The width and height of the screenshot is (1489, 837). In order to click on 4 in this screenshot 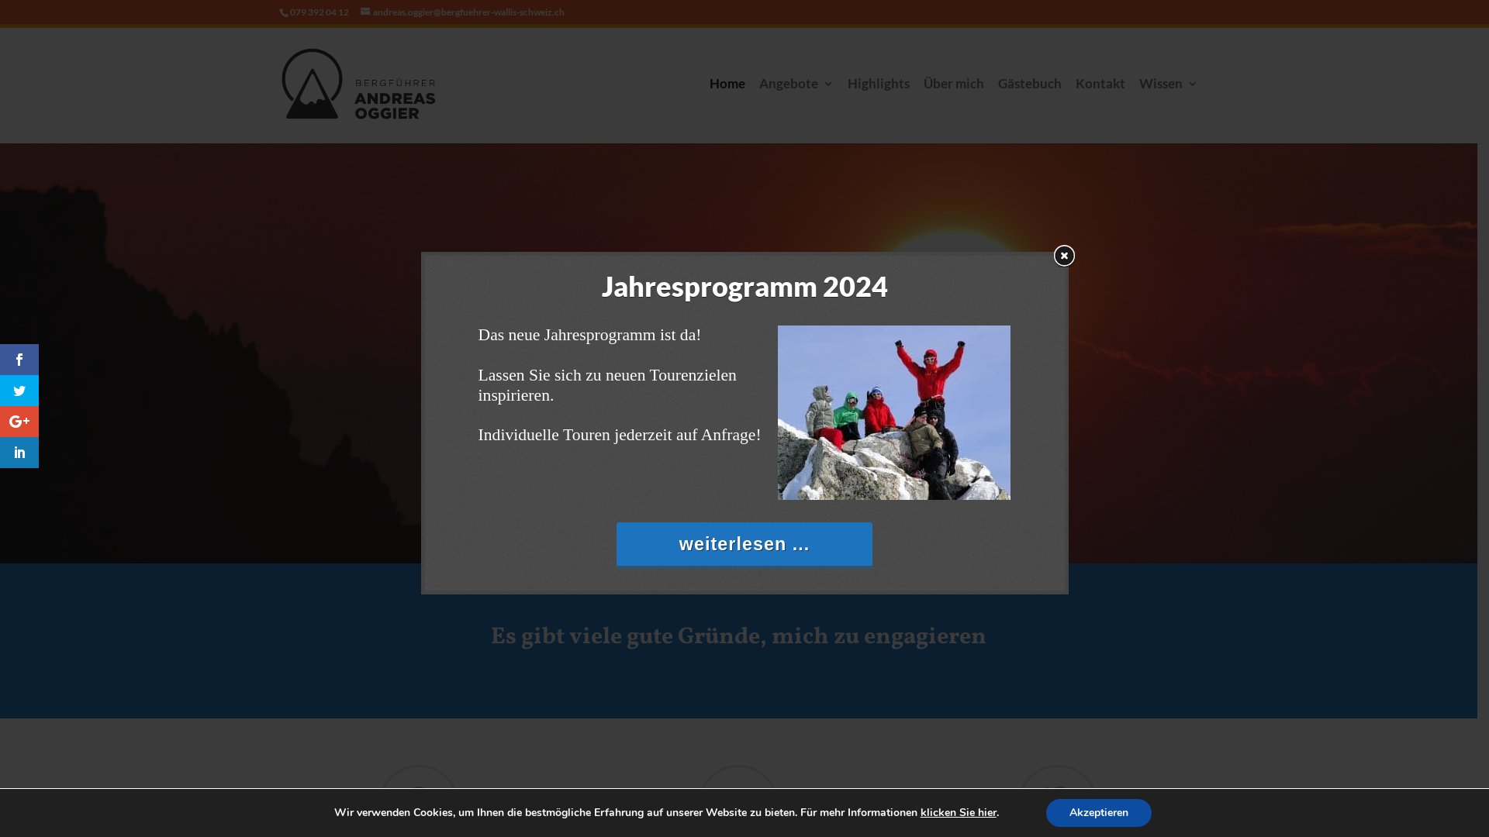, I will do `click(706, 522)`.